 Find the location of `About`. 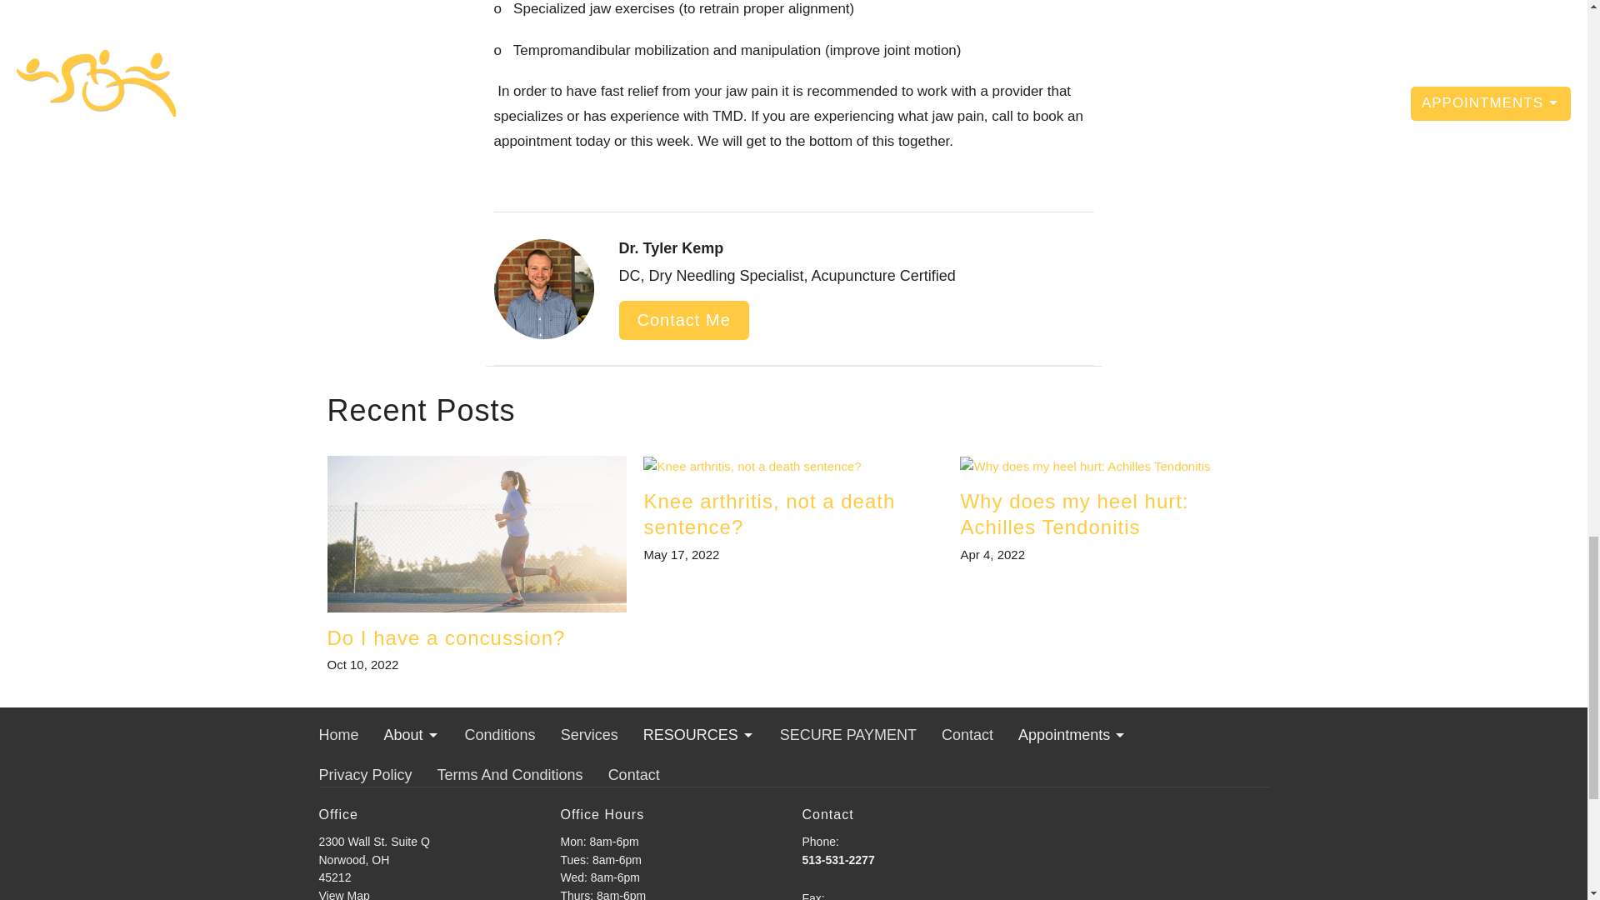

About is located at coordinates (500, 736).